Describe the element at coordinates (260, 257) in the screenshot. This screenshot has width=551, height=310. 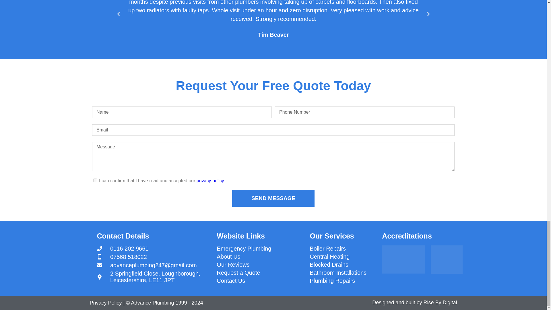
I see `About Us` at that location.